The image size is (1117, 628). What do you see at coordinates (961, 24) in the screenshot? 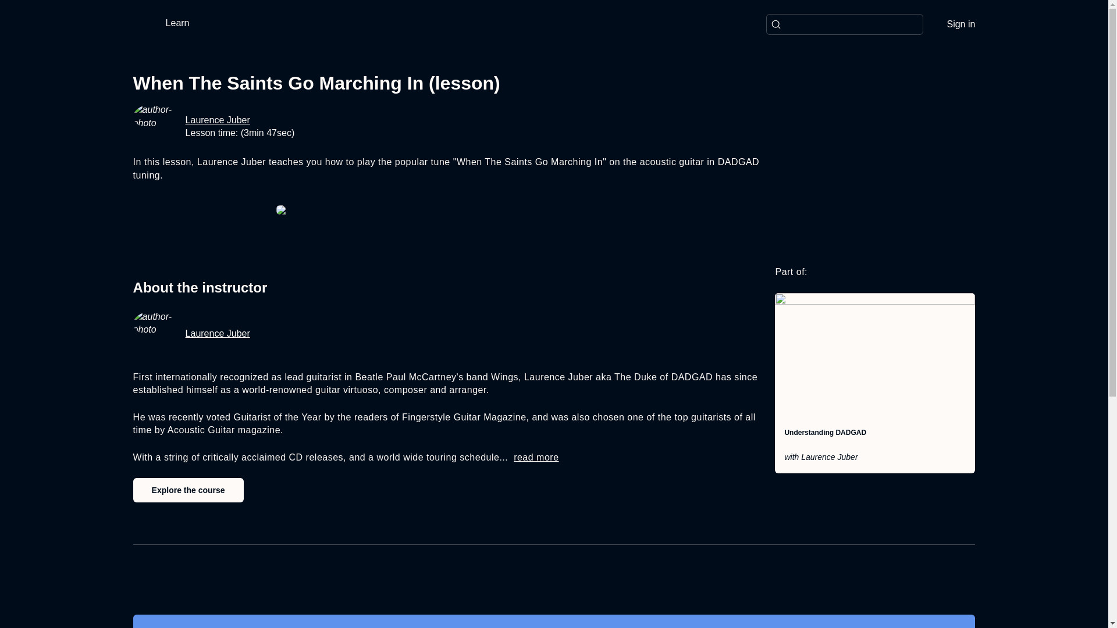
I see `Sign in` at bounding box center [961, 24].